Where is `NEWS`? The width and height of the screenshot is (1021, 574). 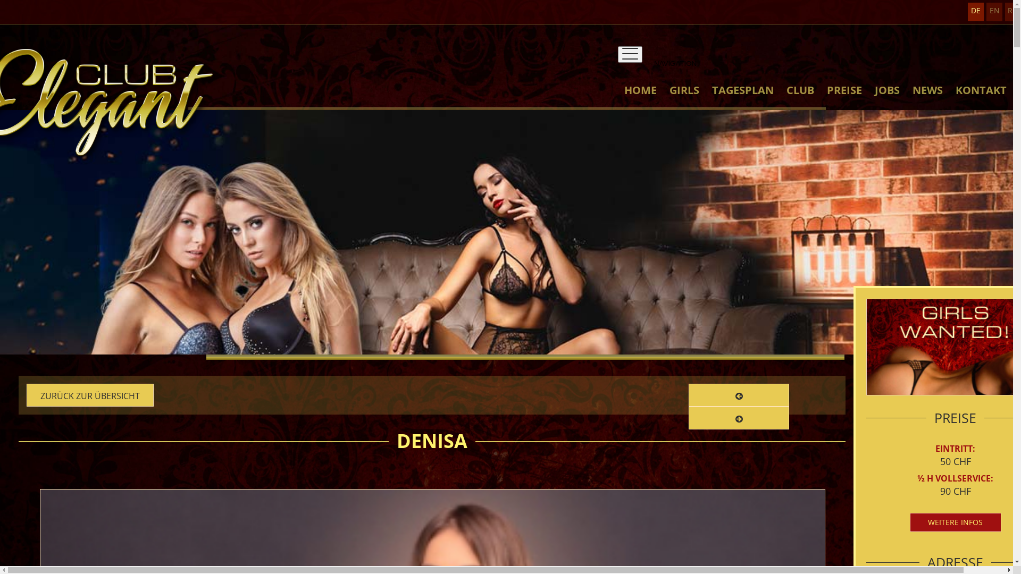 NEWS is located at coordinates (927, 100).